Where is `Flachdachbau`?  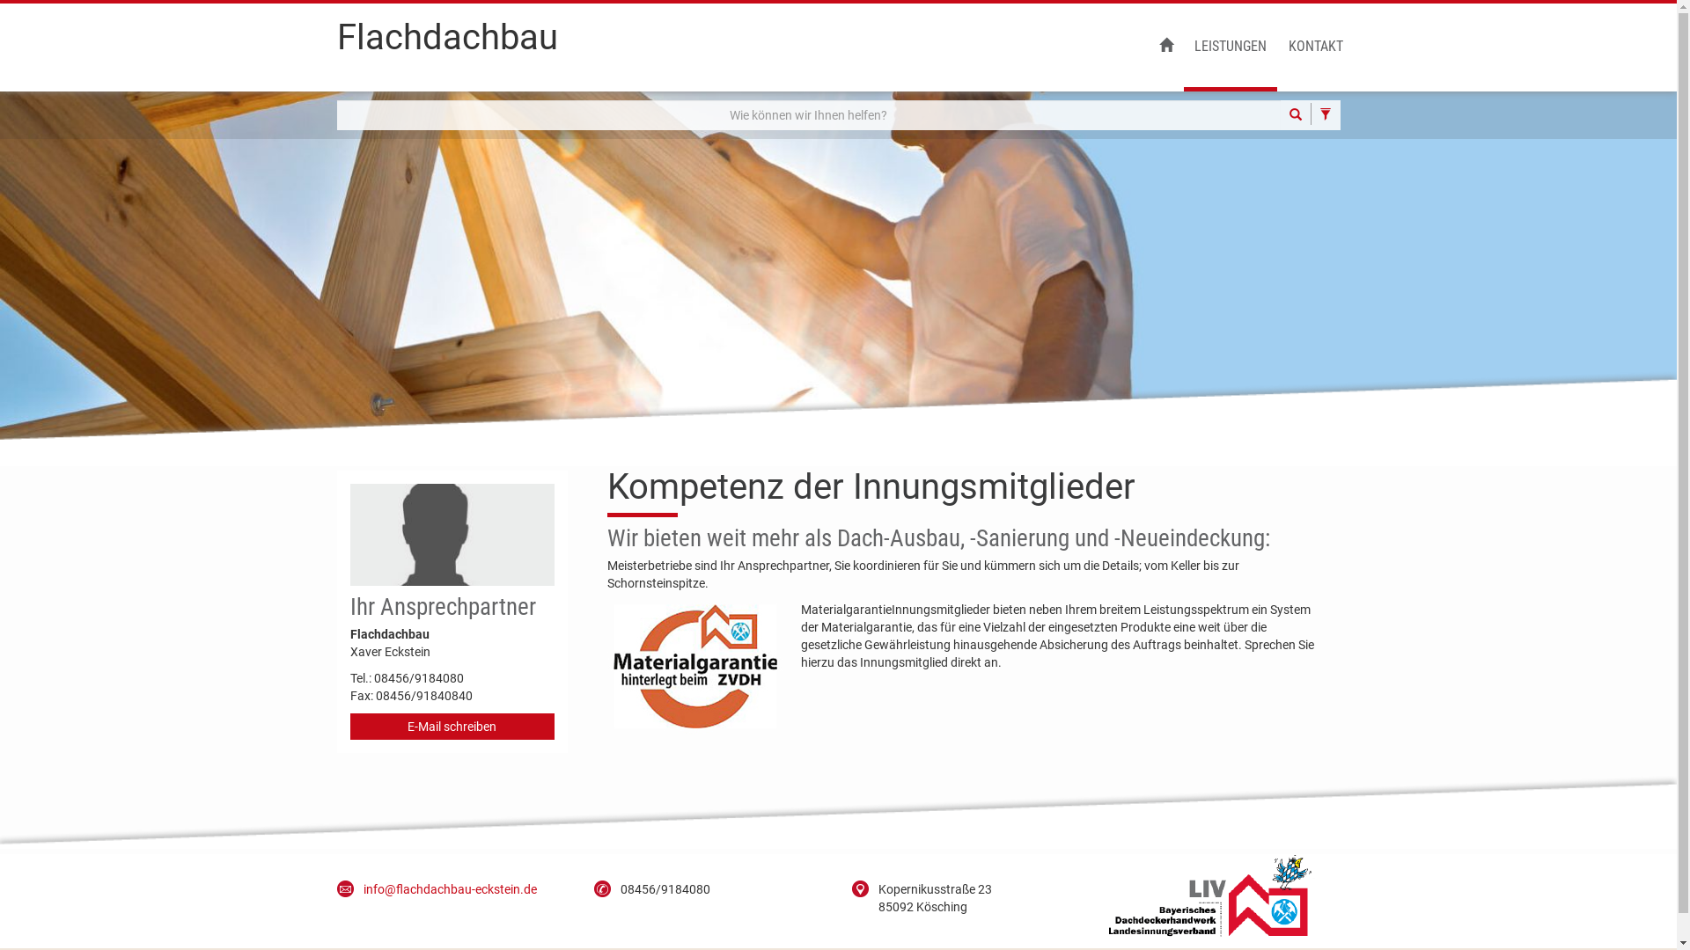
Flachdachbau is located at coordinates (447, 45).